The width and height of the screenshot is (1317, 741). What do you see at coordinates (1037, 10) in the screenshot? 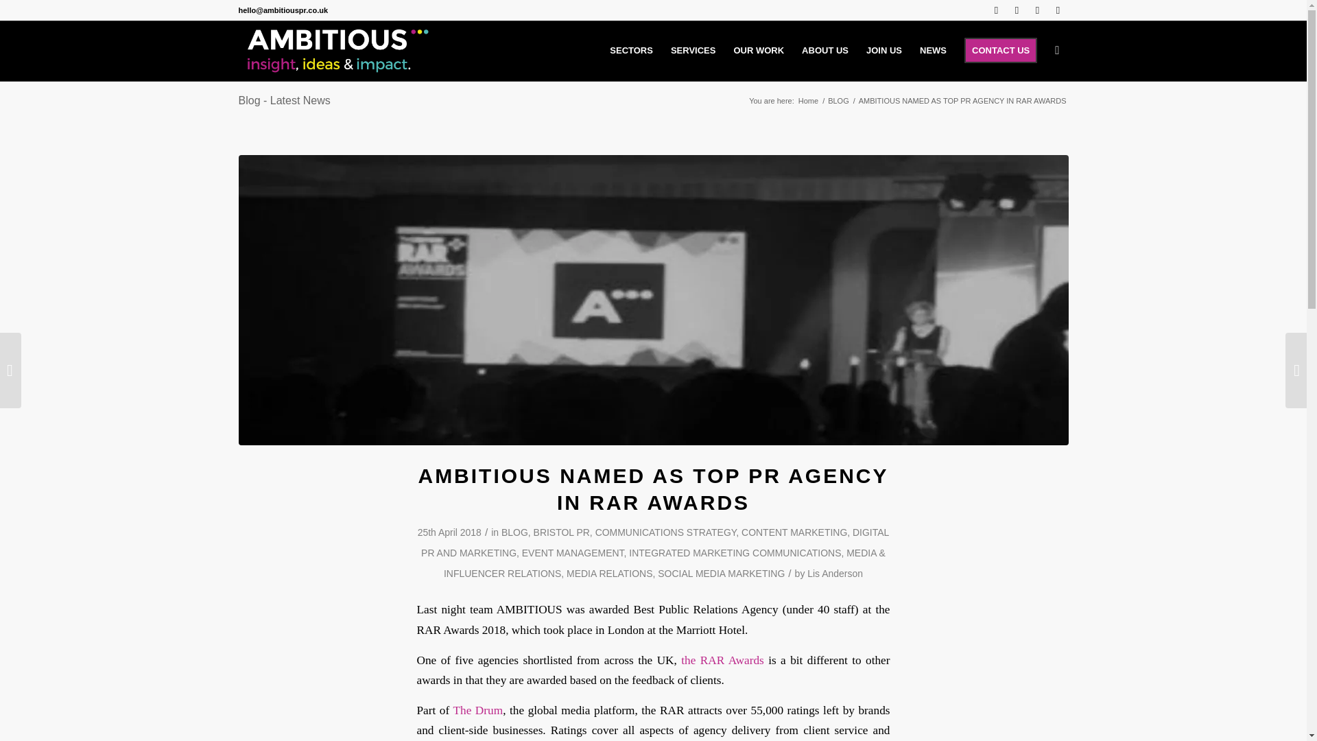
I see `Facebook` at bounding box center [1037, 10].